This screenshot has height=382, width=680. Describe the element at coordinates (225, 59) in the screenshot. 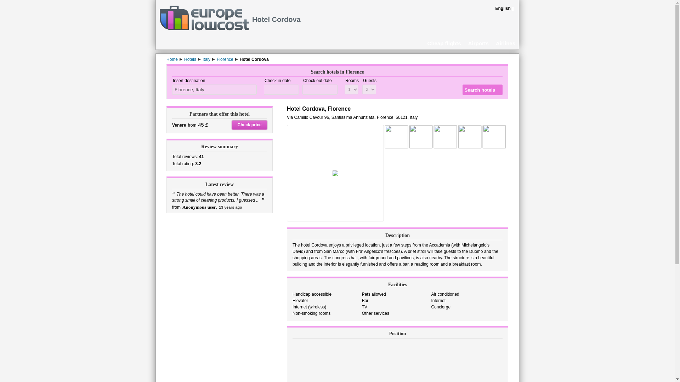

I see `Florence` at that location.